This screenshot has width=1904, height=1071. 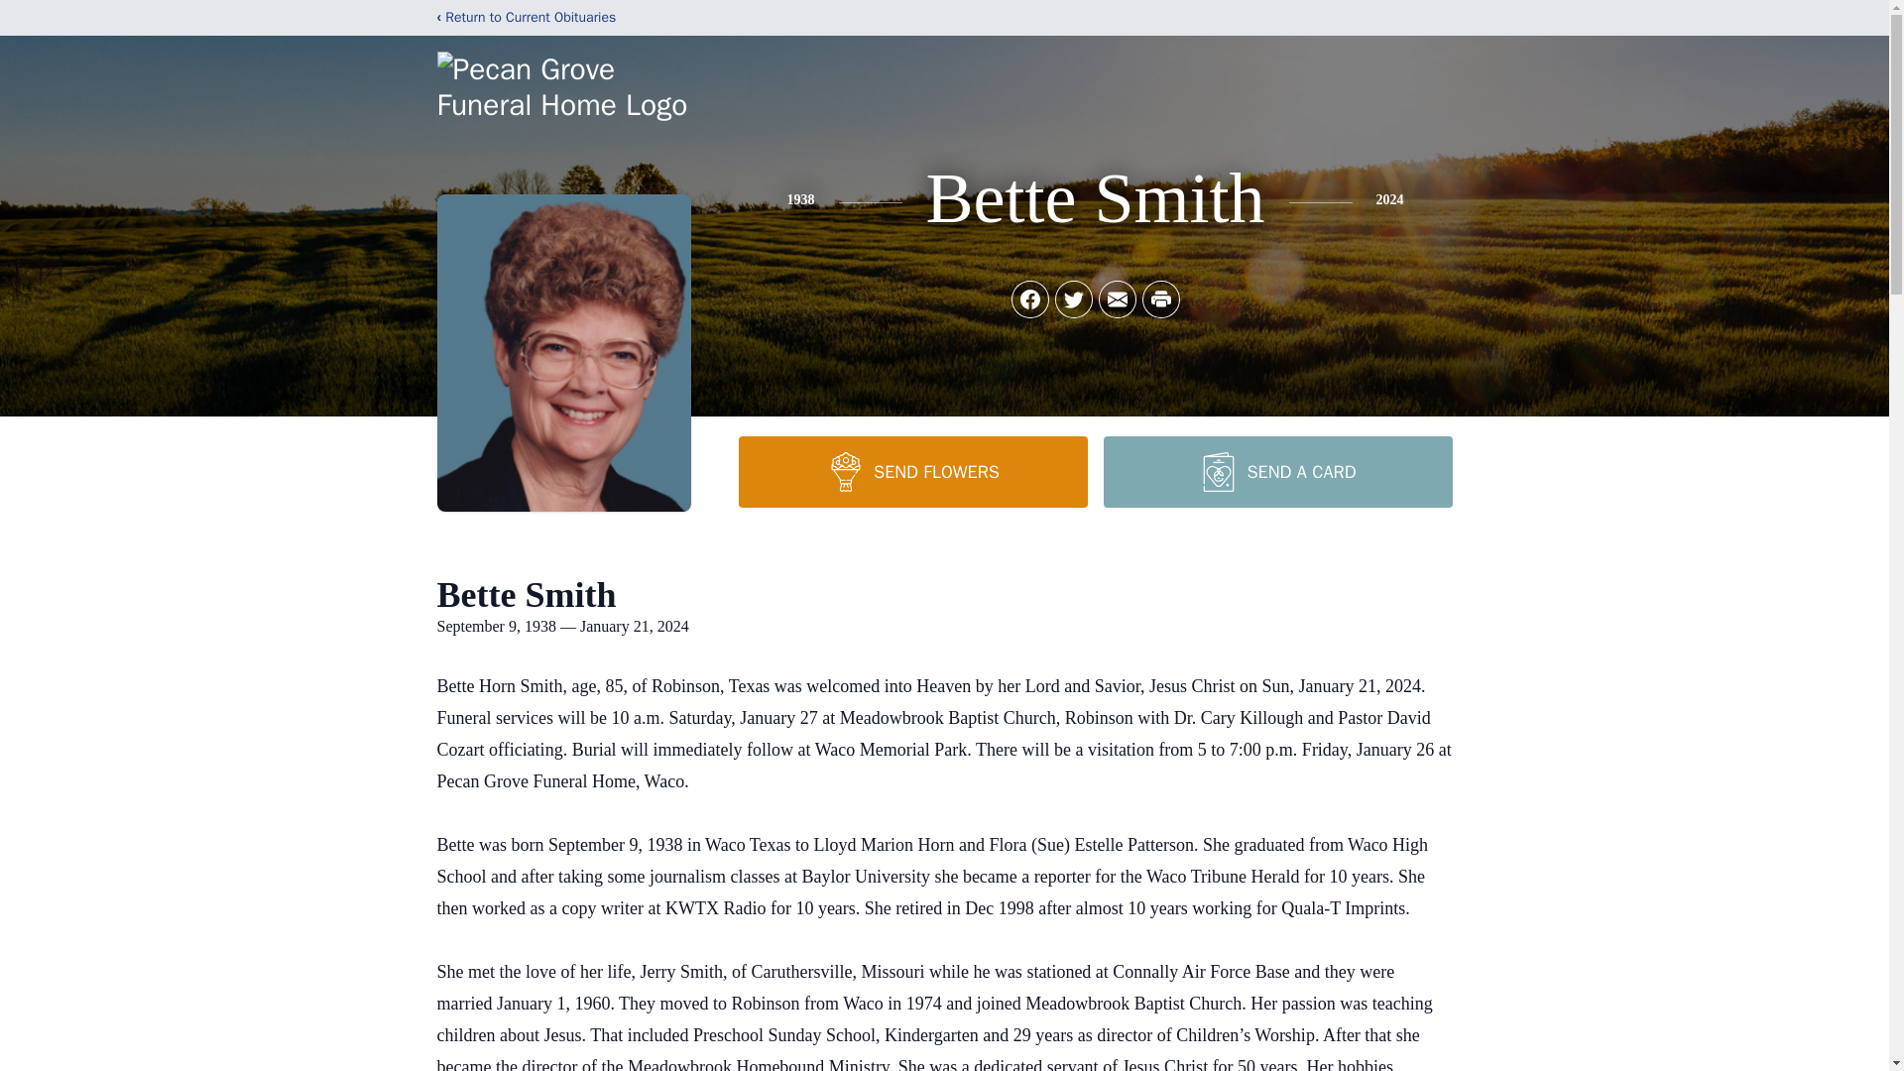 I want to click on SEND FLOWERS, so click(x=912, y=471).